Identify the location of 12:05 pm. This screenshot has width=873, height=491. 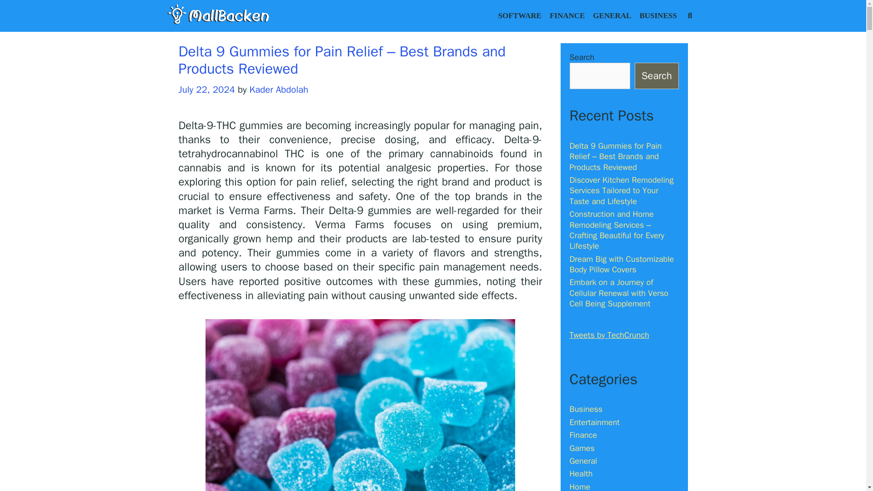
(206, 89).